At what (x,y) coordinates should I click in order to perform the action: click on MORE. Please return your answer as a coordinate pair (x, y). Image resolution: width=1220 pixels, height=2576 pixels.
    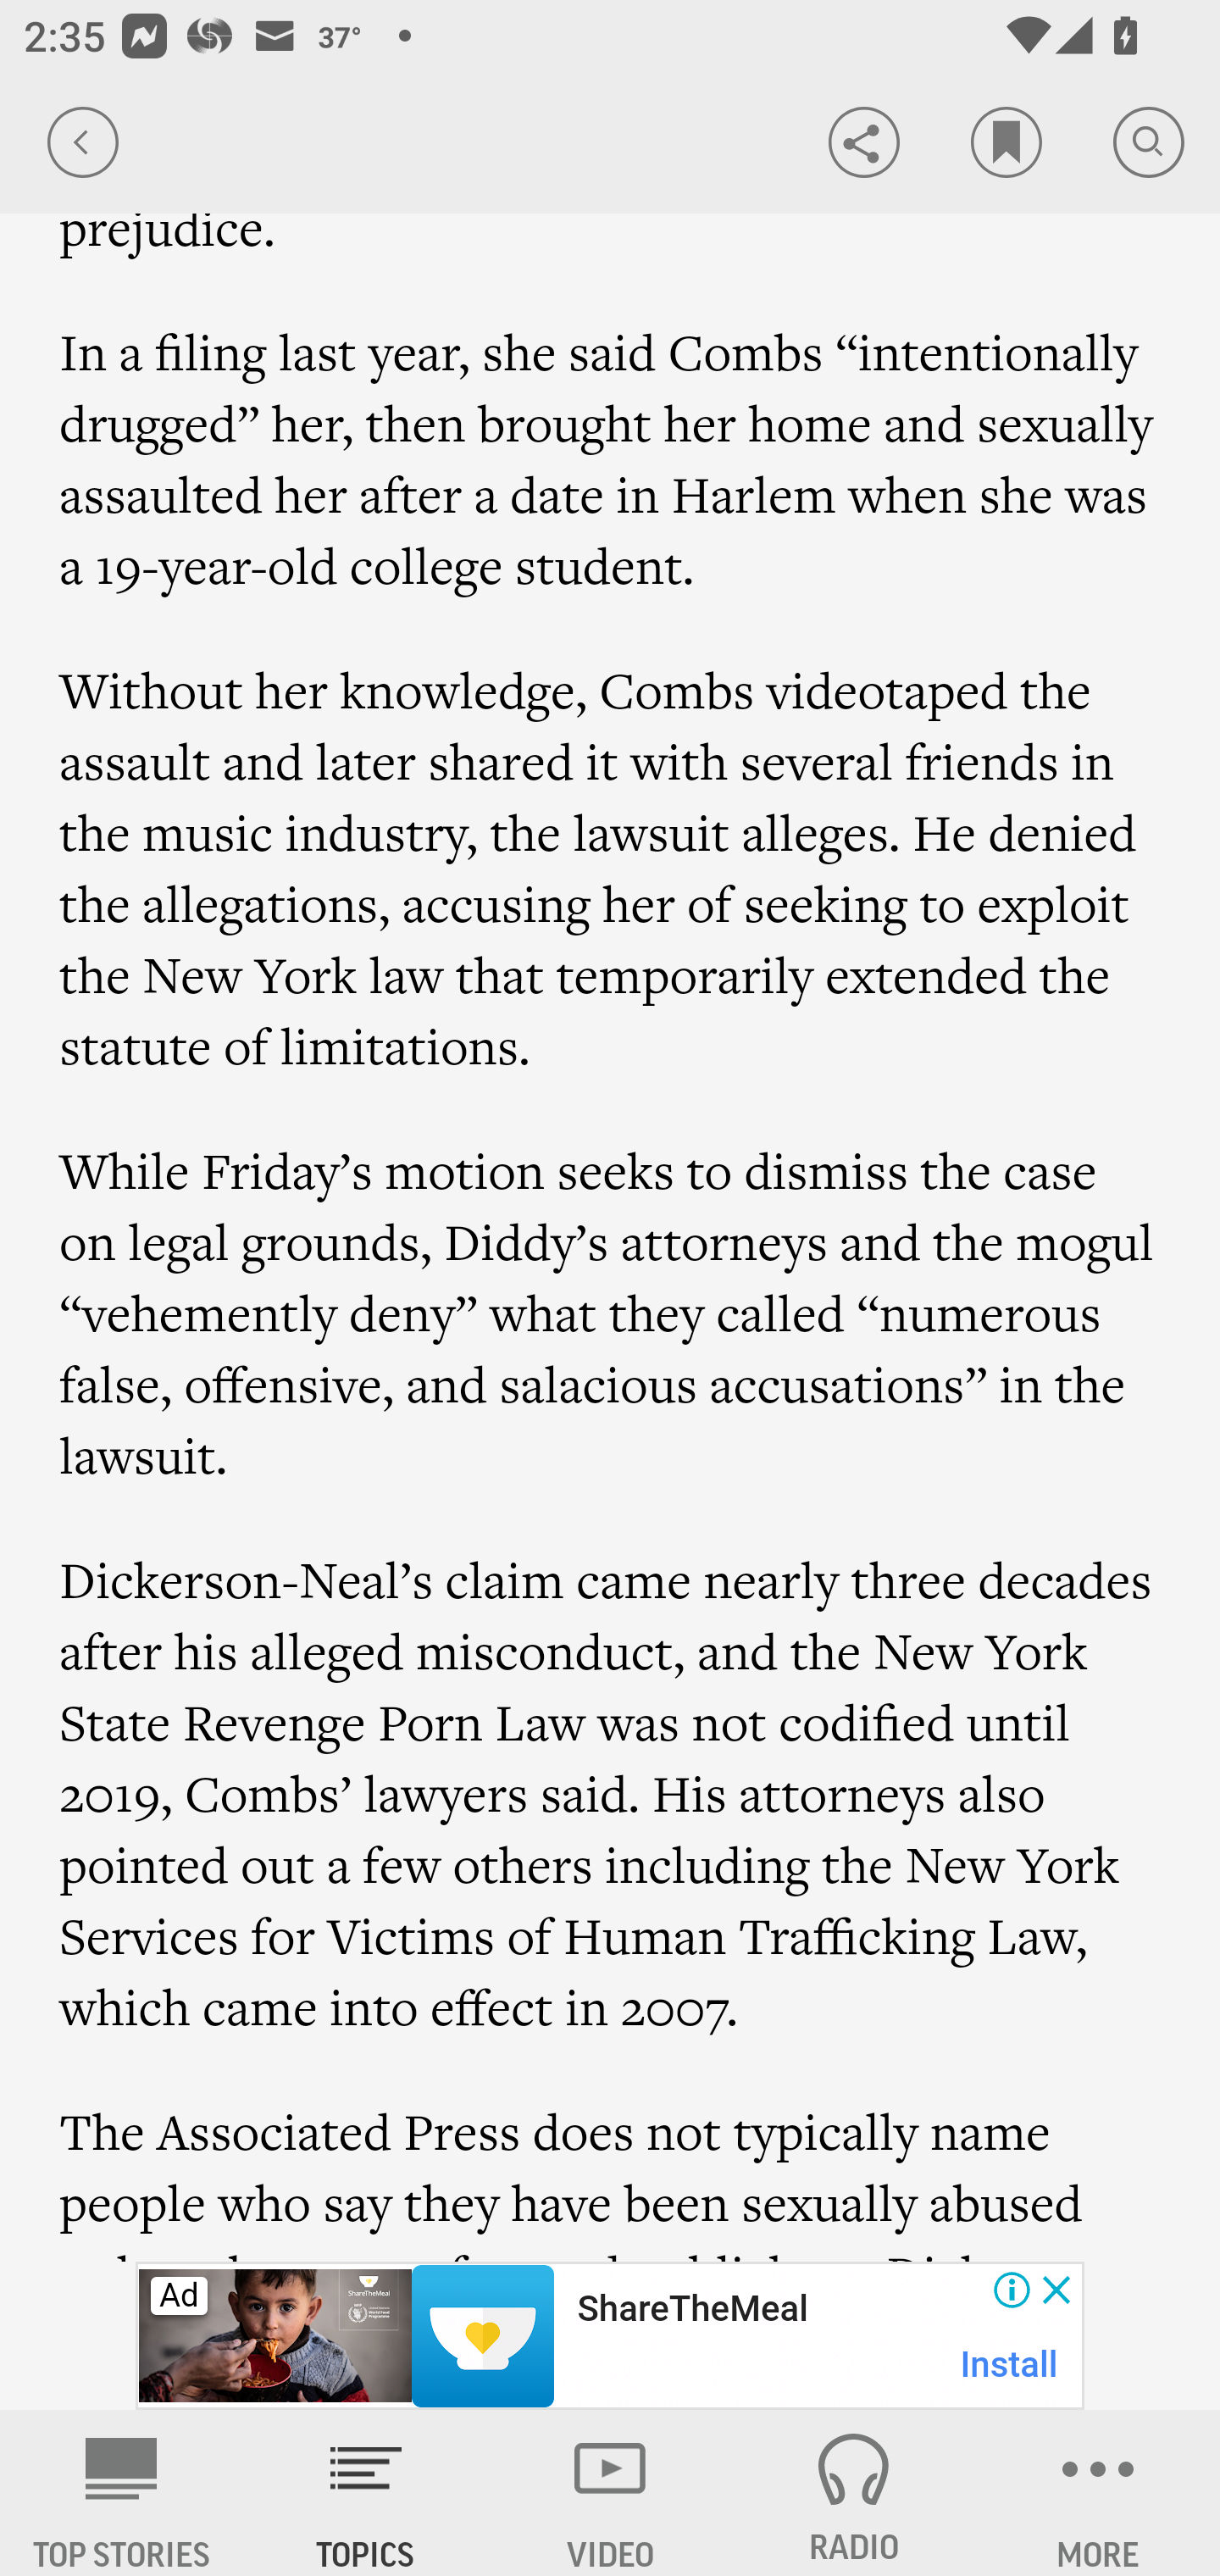
    Looking at the image, I should click on (1098, 2493).